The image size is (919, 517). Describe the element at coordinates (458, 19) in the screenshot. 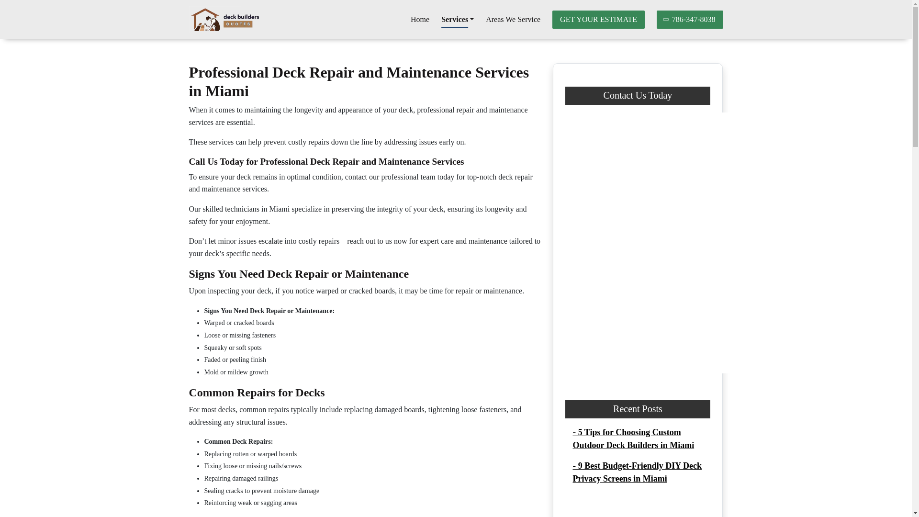

I see `Services` at that location.